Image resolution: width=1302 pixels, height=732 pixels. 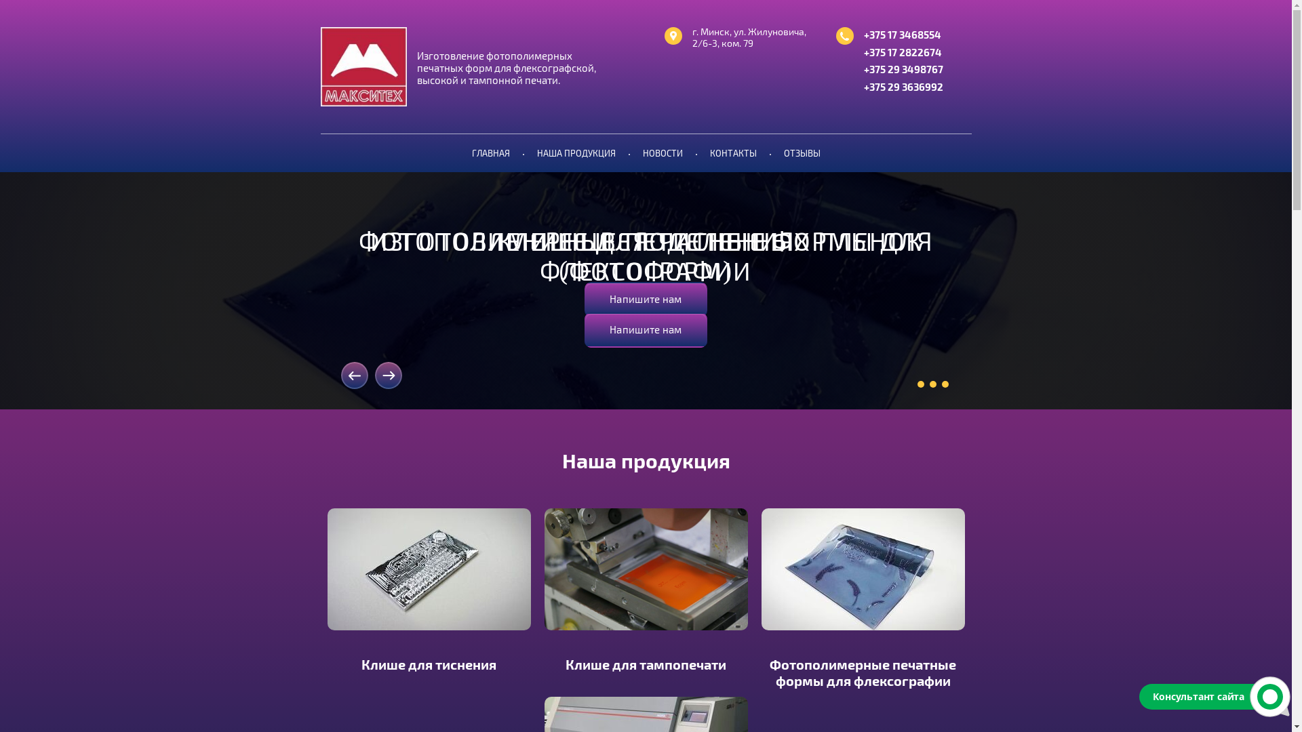 I want to click on +375 29 3636992, so click(x=903, y=88).